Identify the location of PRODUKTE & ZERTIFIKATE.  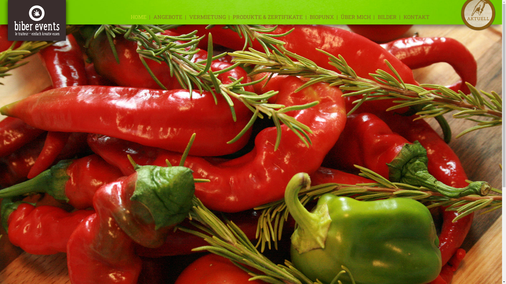
(267, 17).